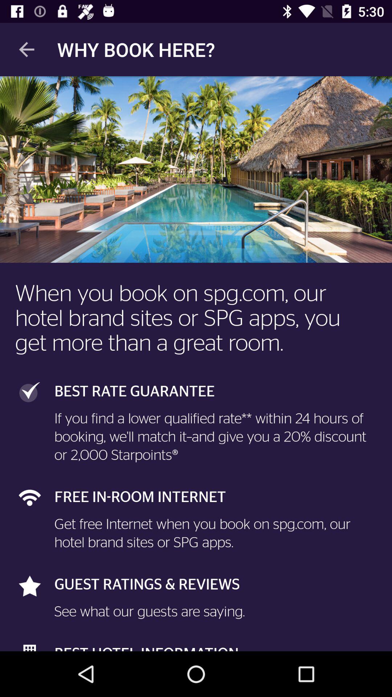 This screenshot has width=392, height=697. Describe the element at coordinates (26, 49) in the screenshot. I see `click icon next to the why book here? icon` at that location.